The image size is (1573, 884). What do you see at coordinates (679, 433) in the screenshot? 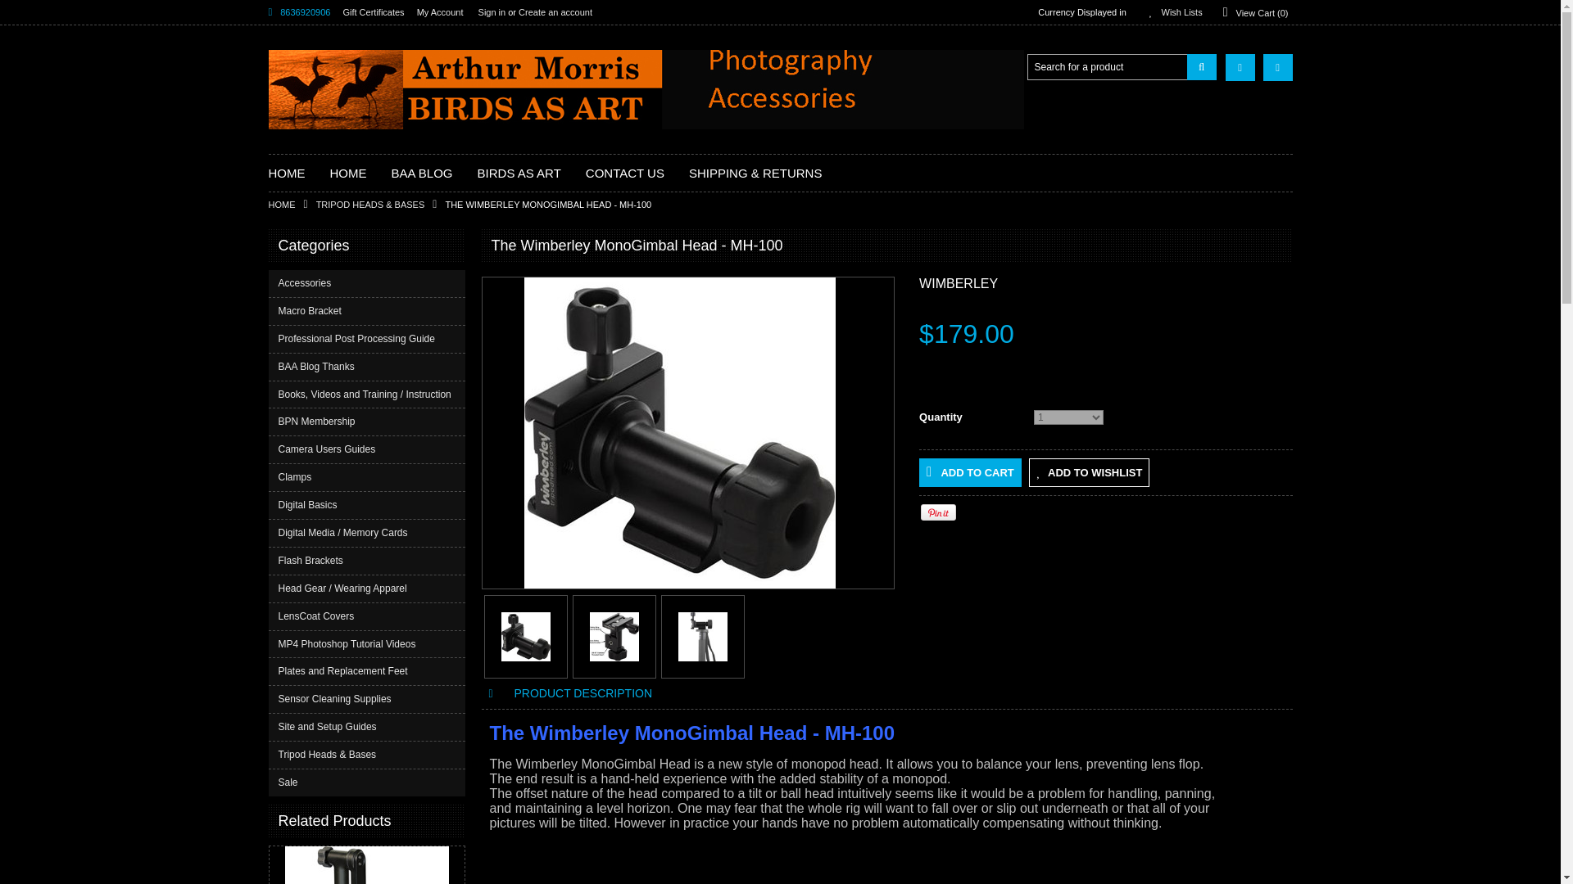
I see `Image 1` at bounding box center [679, 433].